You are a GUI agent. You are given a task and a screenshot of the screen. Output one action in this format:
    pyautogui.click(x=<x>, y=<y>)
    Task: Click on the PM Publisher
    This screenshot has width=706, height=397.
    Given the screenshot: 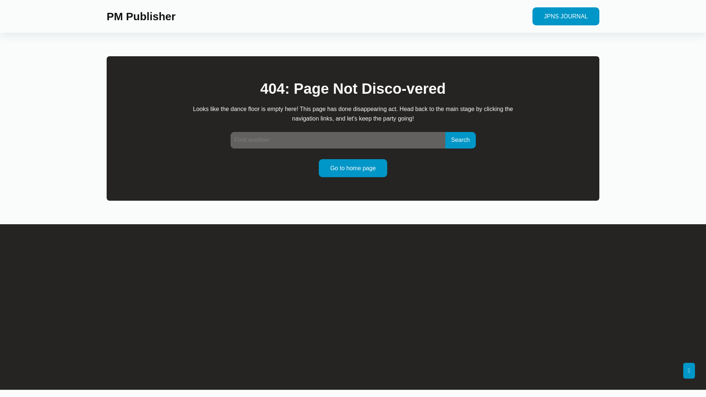 What is the action you would take?
    pyautogui.click(x=140, y=16)
    